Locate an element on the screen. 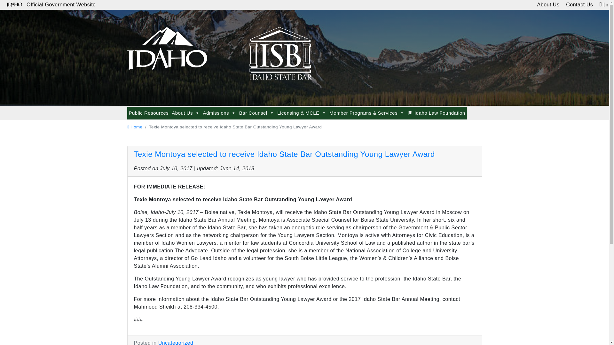 The width and height of the screenshot is (614, 345). home is located at coordinates (135, 127).